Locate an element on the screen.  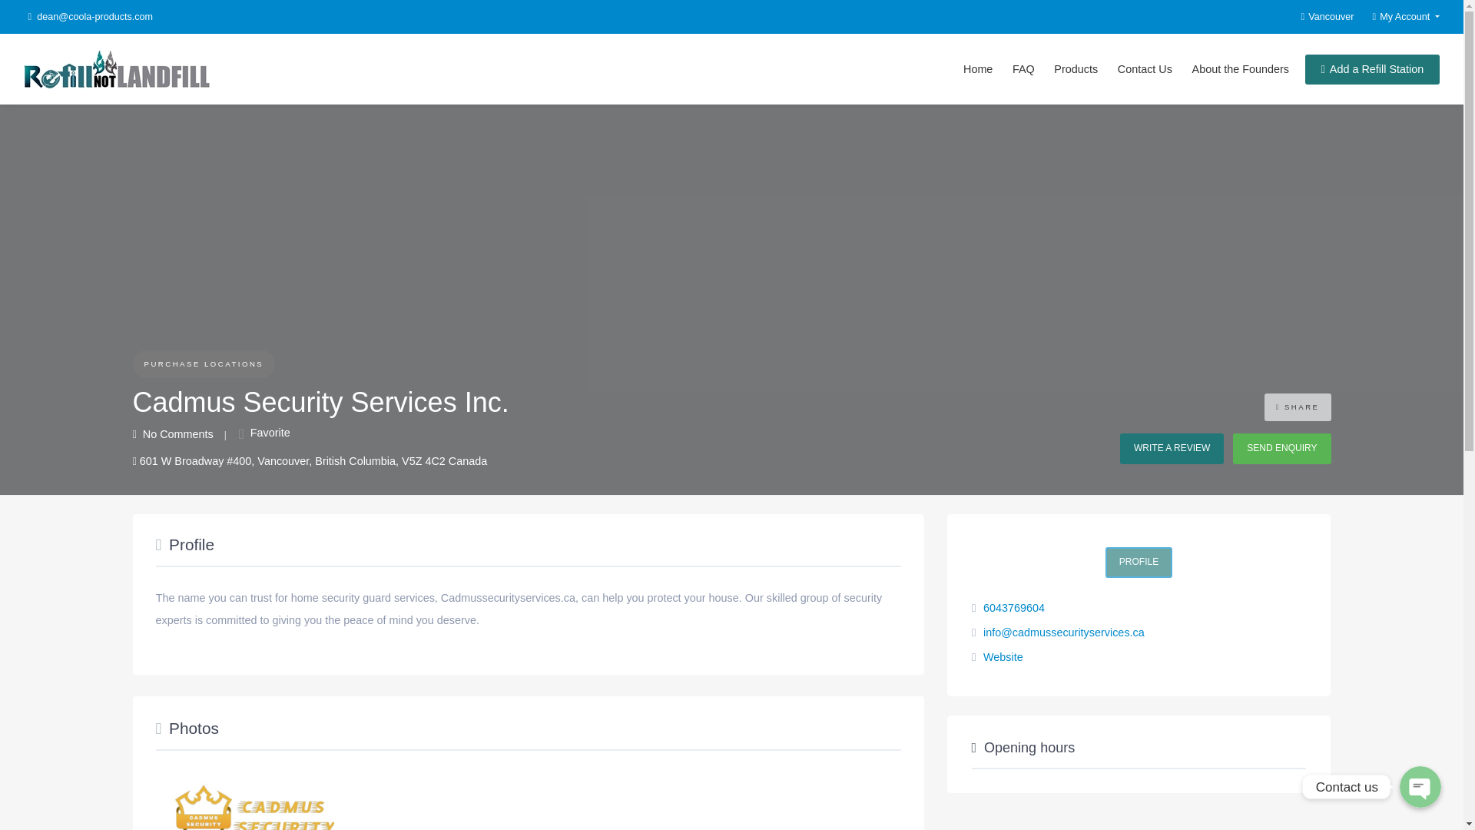
SEND ENQUIRY is located at coordinates (1281, 448).